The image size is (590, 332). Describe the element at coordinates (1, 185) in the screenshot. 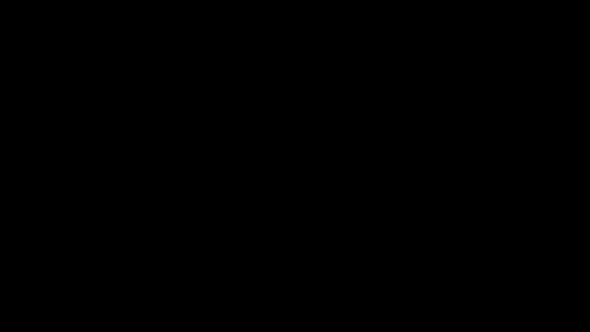

I see ` ` at that location.